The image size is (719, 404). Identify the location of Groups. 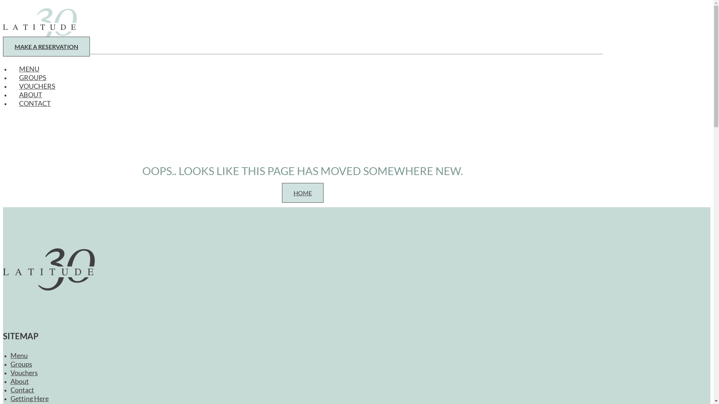
(21, 366).